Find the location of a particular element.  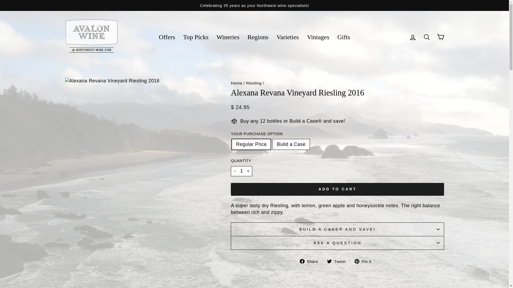

1 is located at coordinates (242, 171).